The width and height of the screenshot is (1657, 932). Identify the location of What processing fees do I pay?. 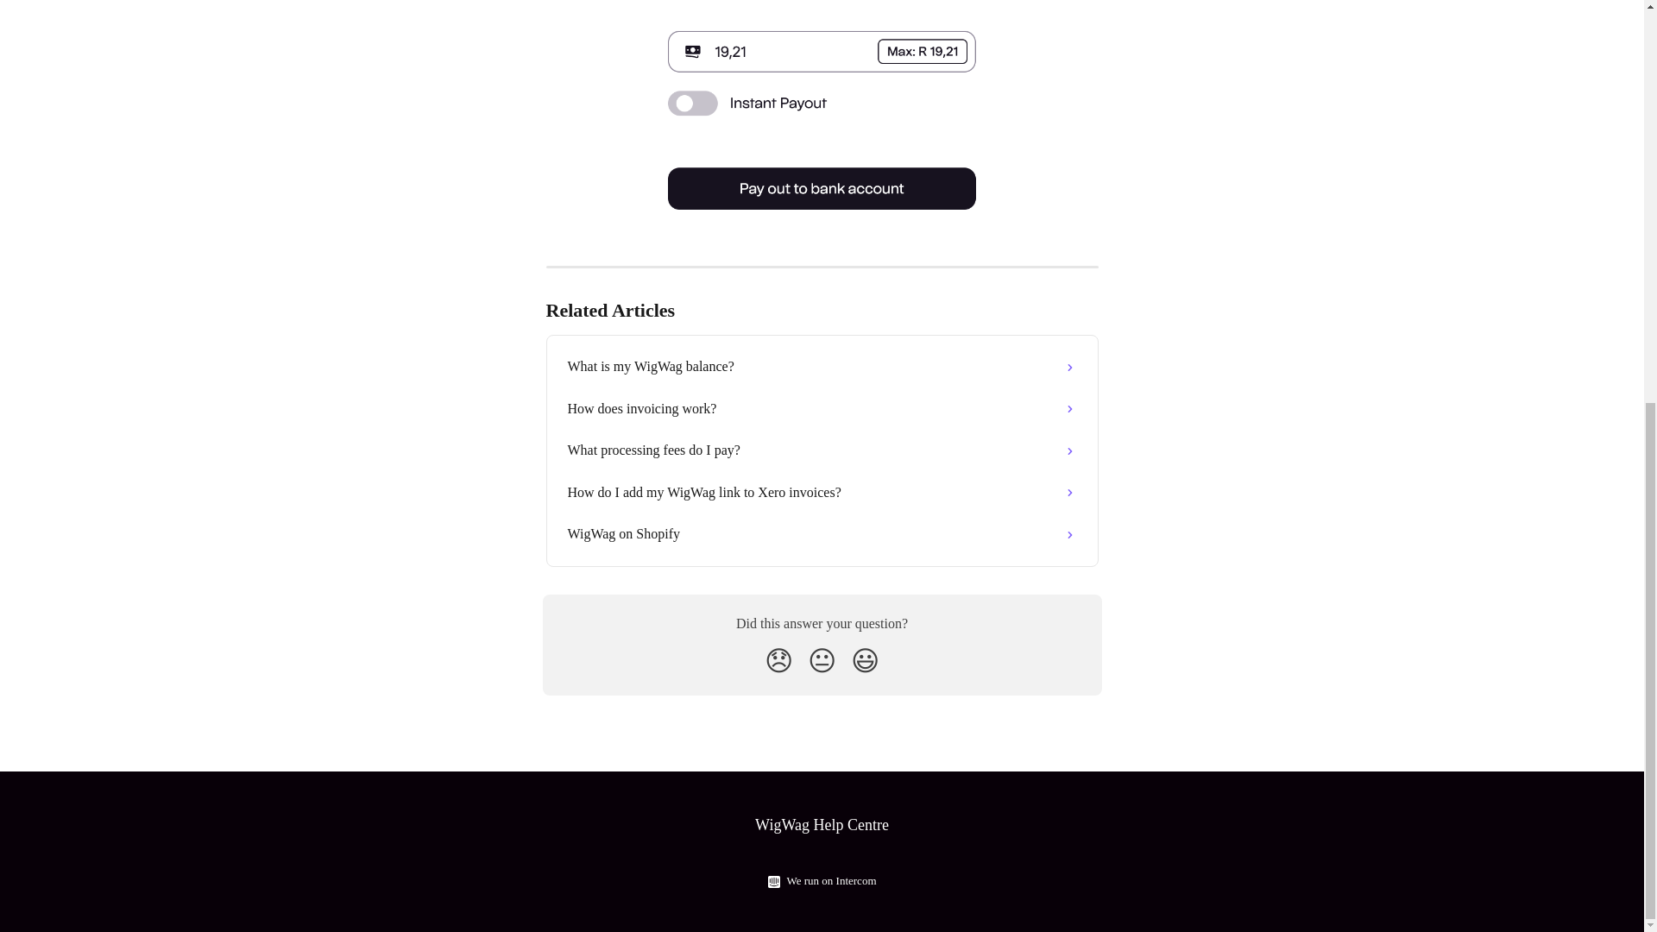
(822, 450).